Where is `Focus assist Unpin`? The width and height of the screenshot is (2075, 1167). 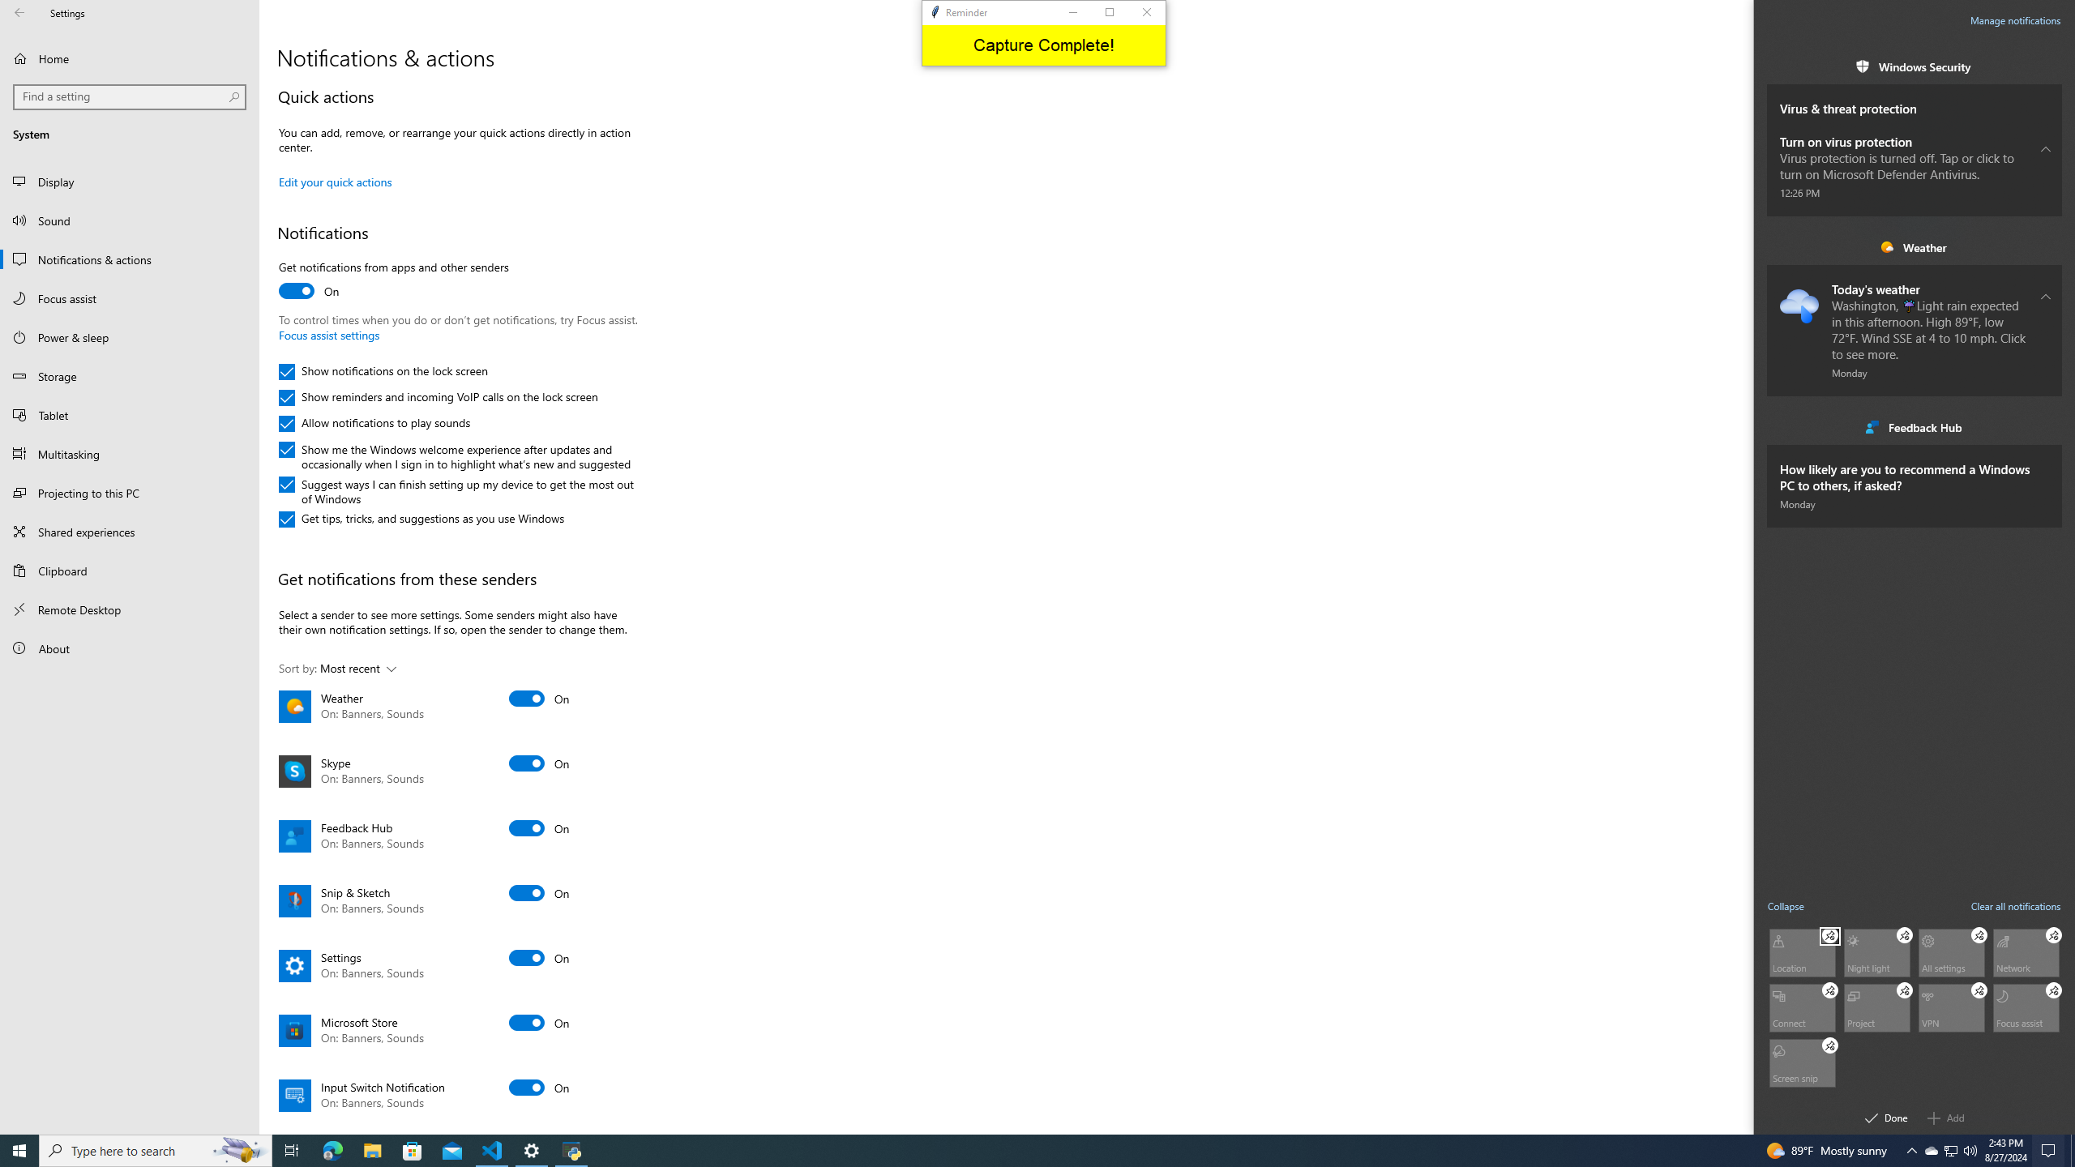
Focus assist Unpin is located at coordinates (2054, 990).